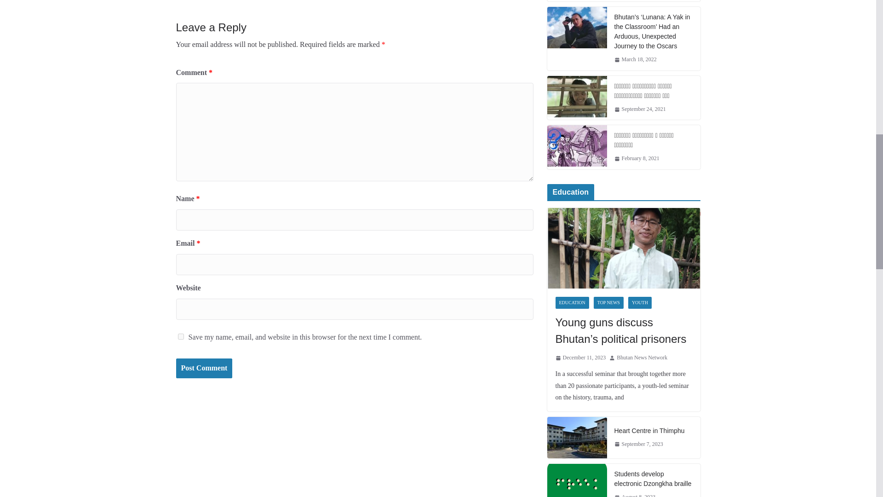 Image resolution: width=883 pixels, height=497 pixels. I want to click on Post Comment, so click(204, 368).